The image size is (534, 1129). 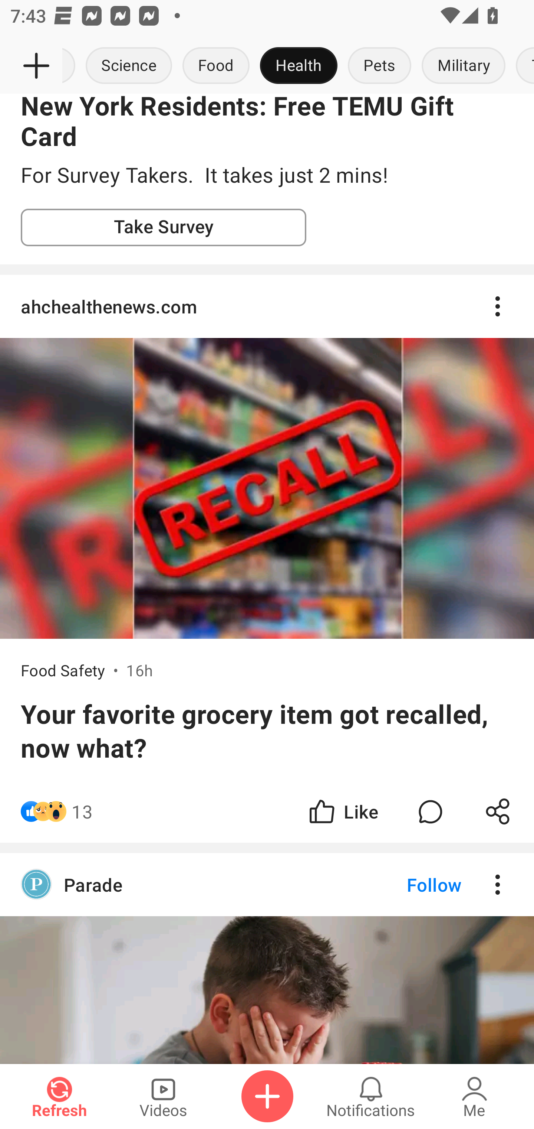 What do you see at coordinates (267, 306) in the screenshot?
I see `ahchealthenews.com` at bounding box center [267, 306].